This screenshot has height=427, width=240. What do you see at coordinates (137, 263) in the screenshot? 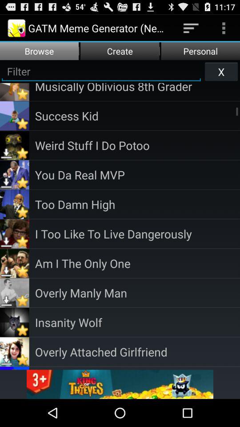
I see `choose the icon below the i too like item` at bounding box center [137, 263].